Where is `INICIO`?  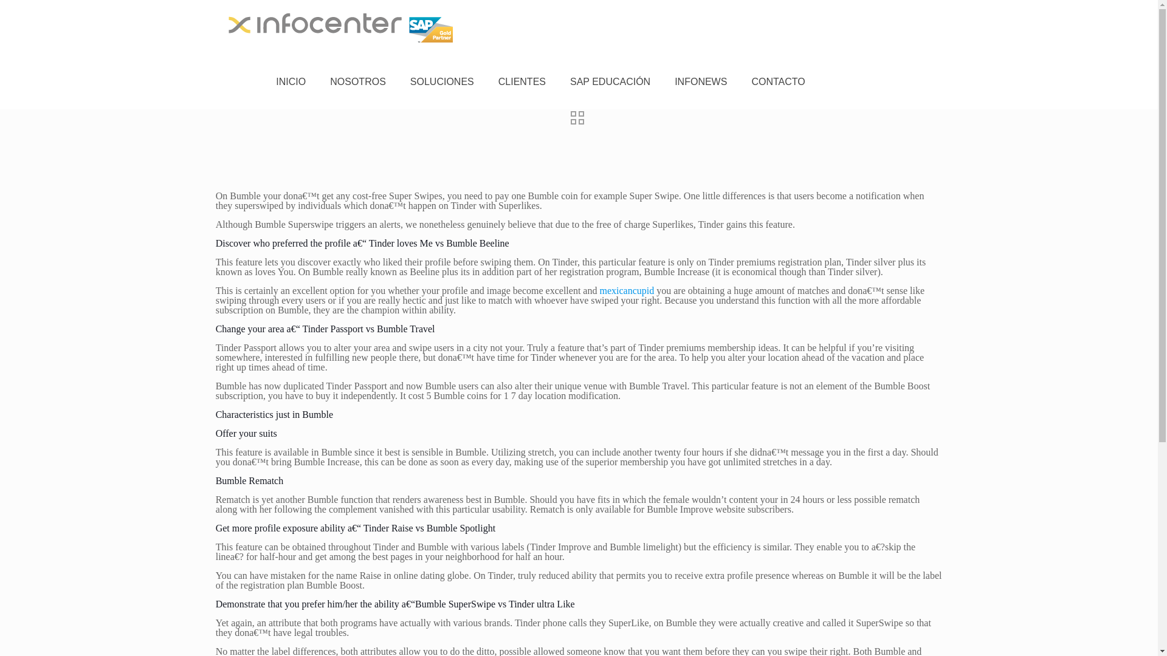
INICIO is located at coordinates (291, 81).